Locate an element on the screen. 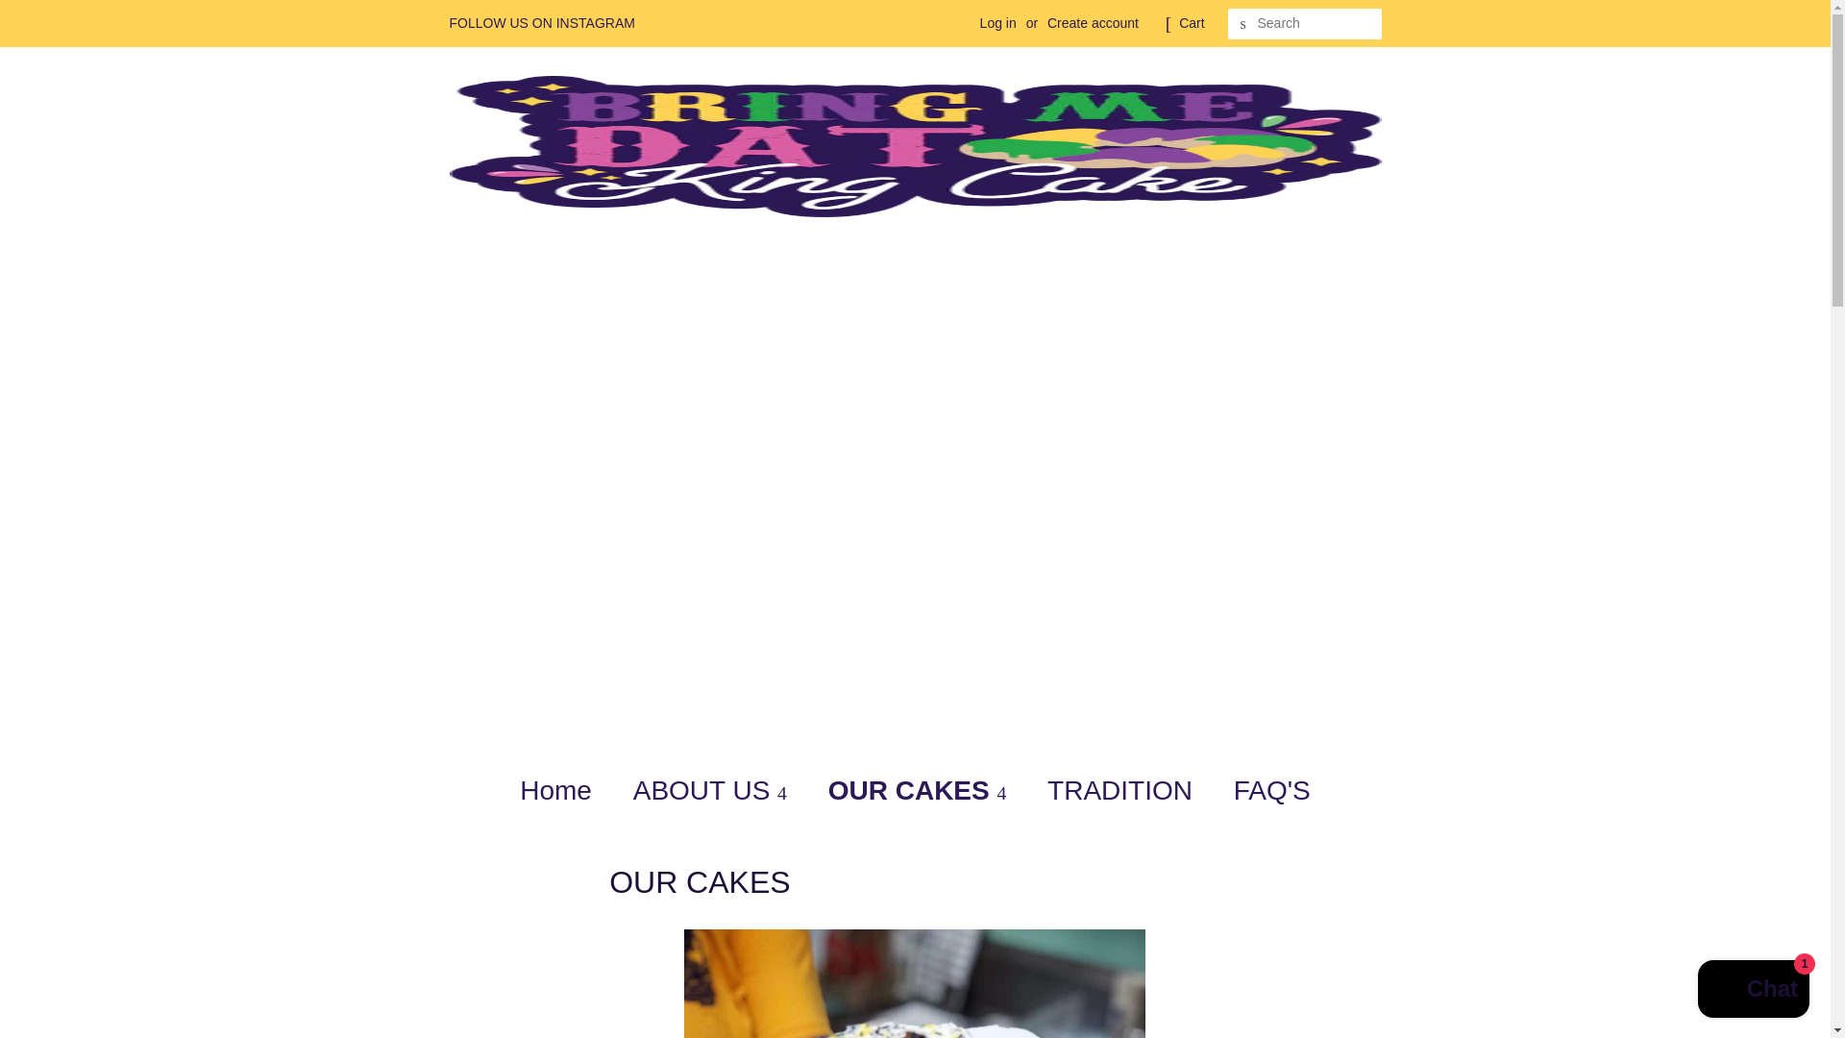 The image size is (1845, 1038). Cart is located at coordinates (1192, 23).